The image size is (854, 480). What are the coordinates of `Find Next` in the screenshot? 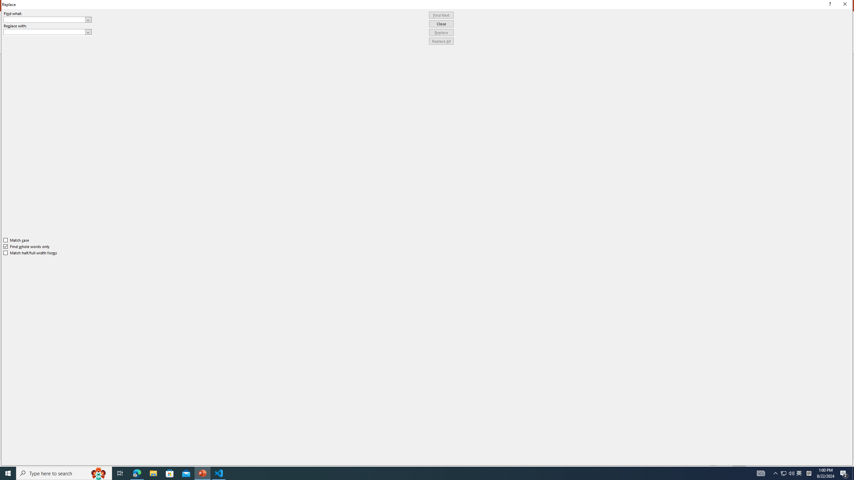 It's located at (441, 15).